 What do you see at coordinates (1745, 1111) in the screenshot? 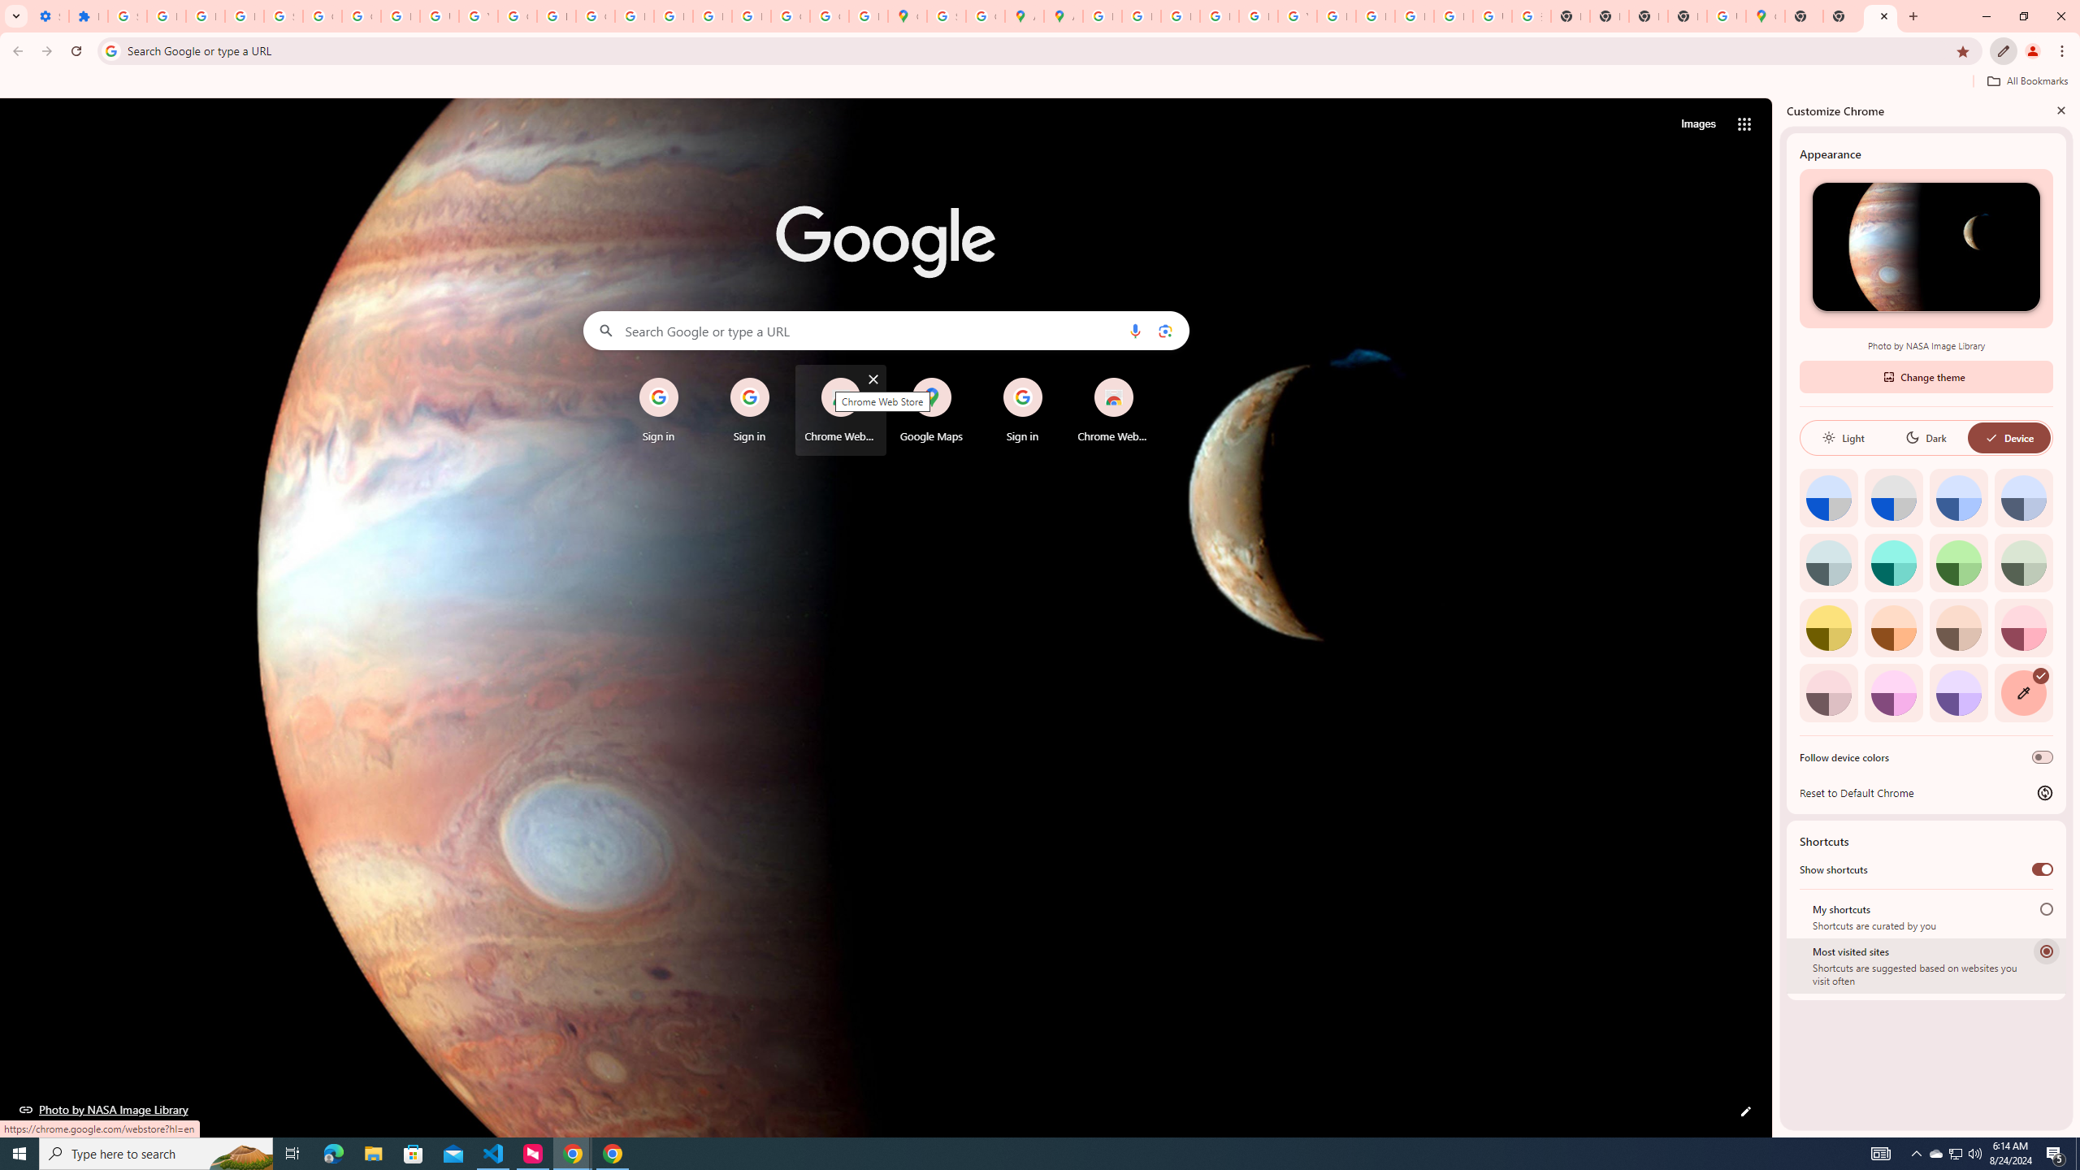
I see `Customize this page` at bounding box center [1745, 1111].